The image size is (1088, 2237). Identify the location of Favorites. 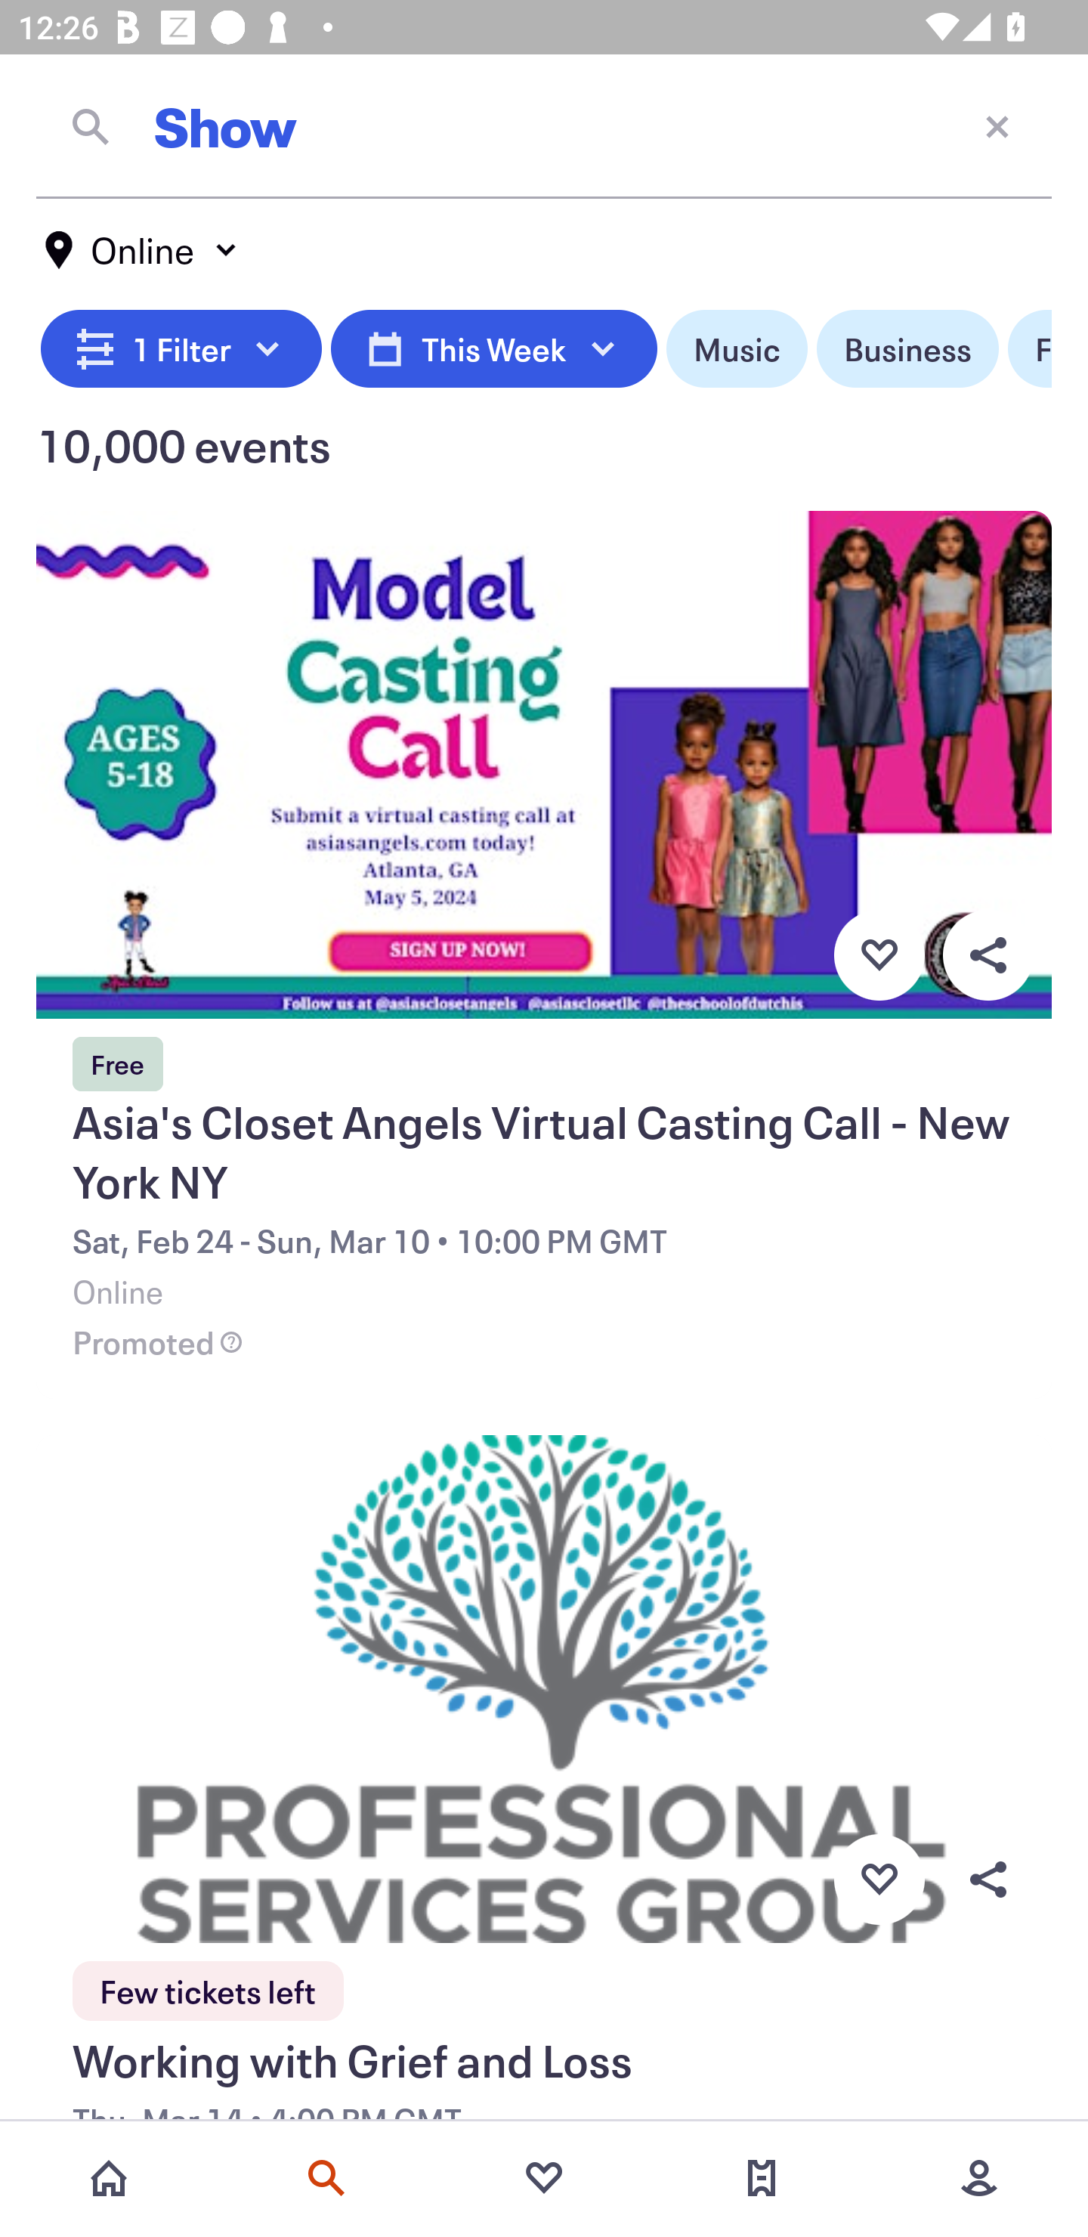
(544, 2178).